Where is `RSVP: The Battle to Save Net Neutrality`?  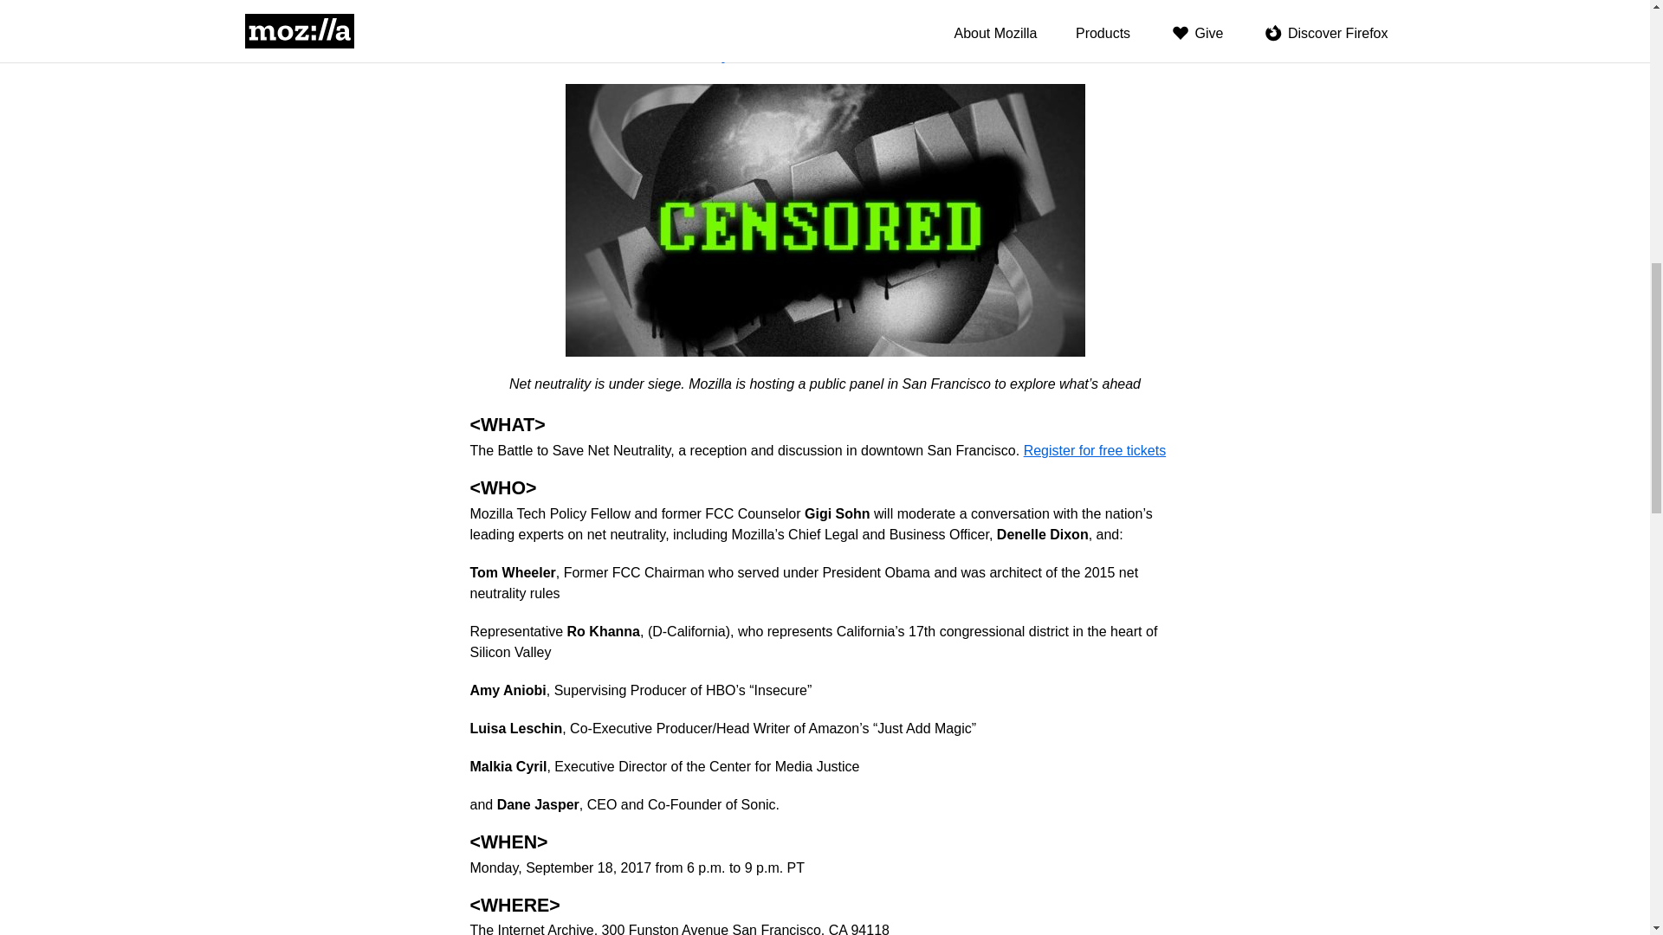
RSVP: The Battle to Save Net Neutrality is located at coordinates (599, 55).